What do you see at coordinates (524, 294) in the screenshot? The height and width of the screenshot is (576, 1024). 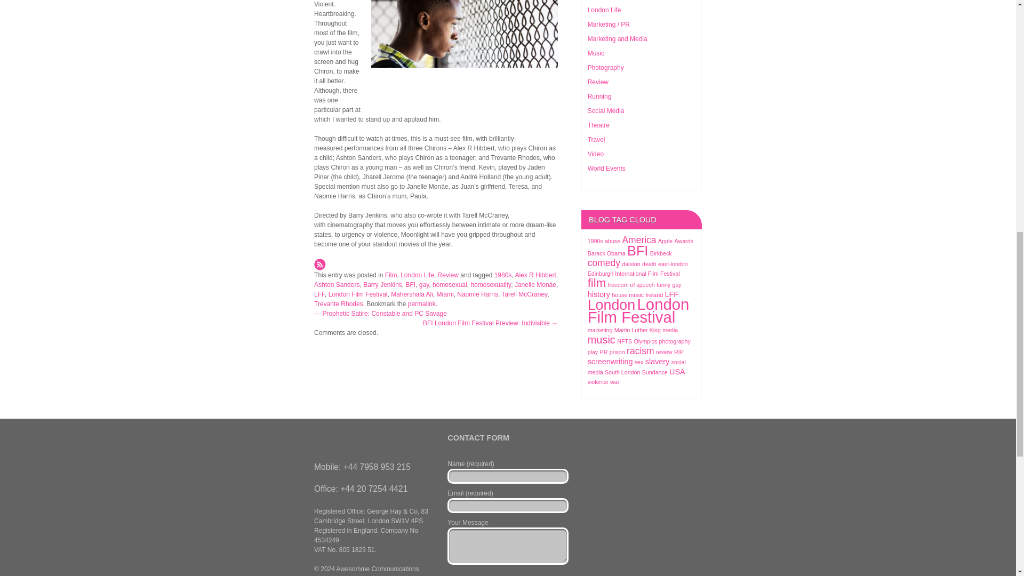 I see `Tarell McCraney` at bounding box center [524, 294].